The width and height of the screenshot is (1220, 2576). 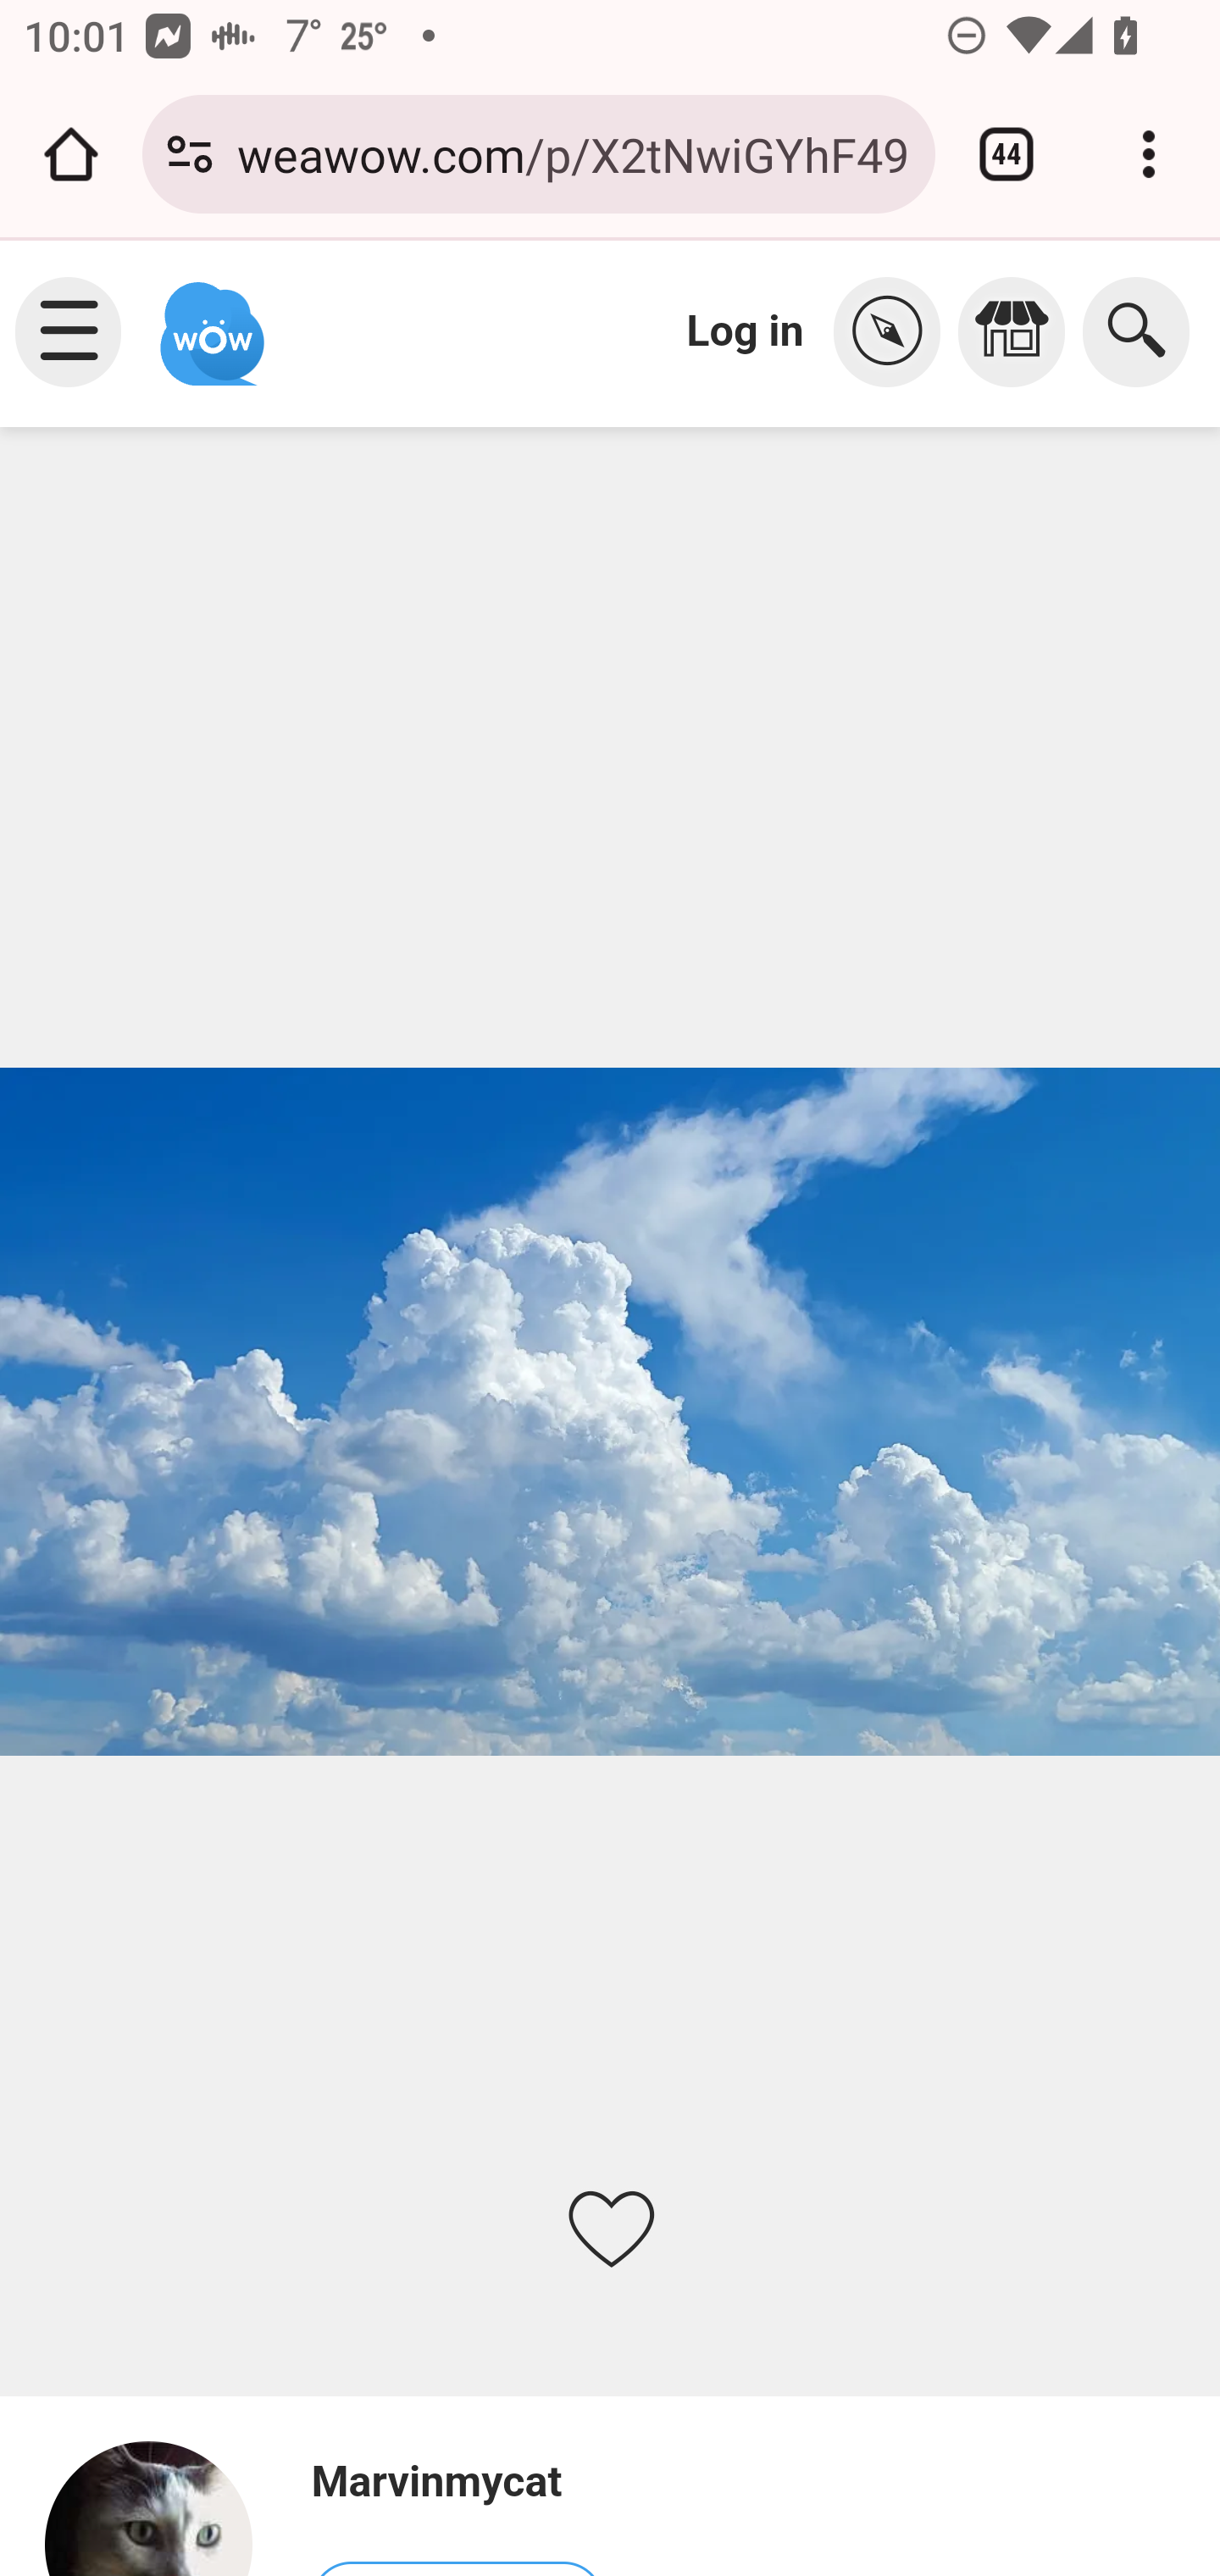 I want to click on Log in, so click(x=746, y=330).